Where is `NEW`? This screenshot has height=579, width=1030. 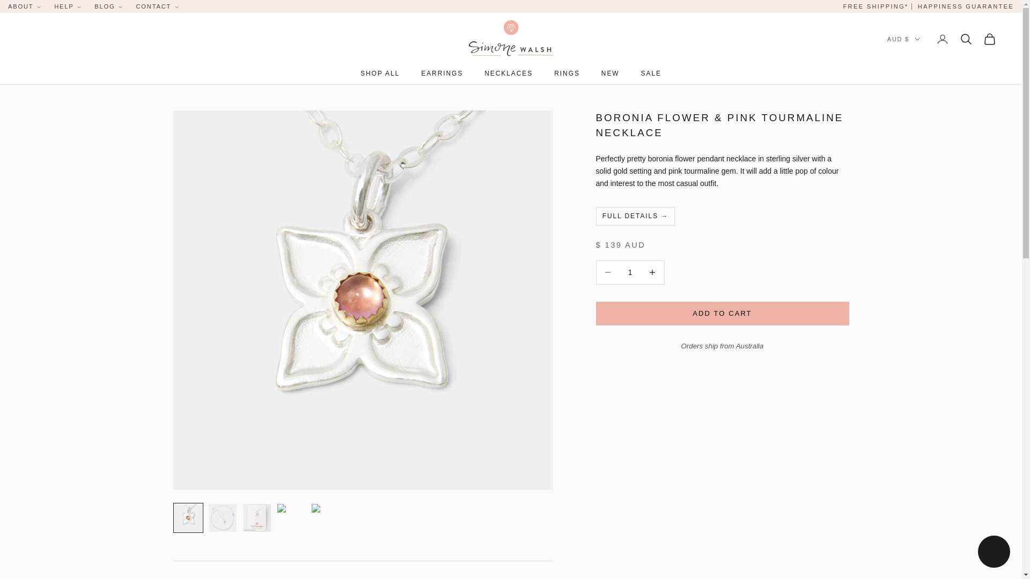 NEW is located at coordinates (610, 73).